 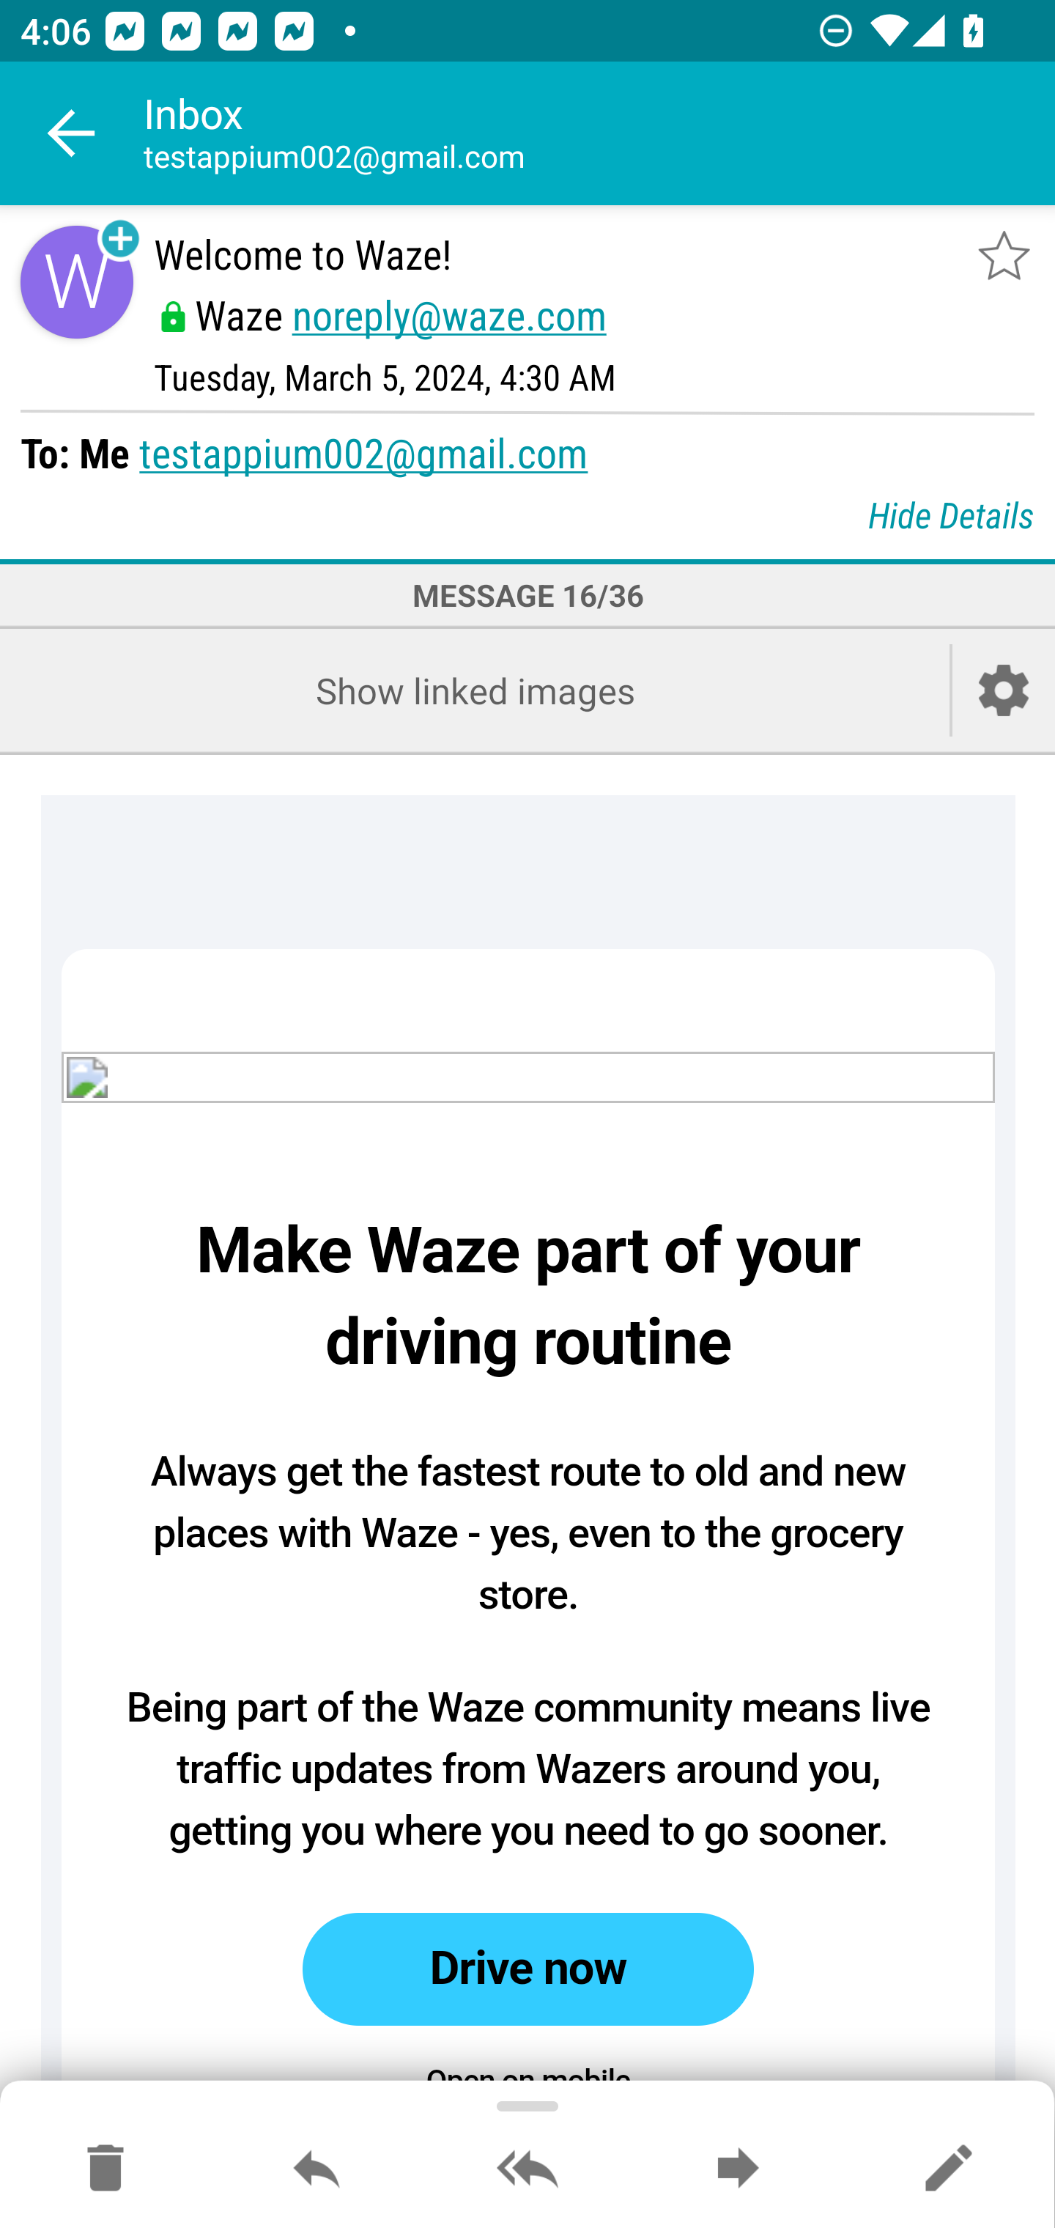 I want to click on Forward, so click(x=738, y=2169).